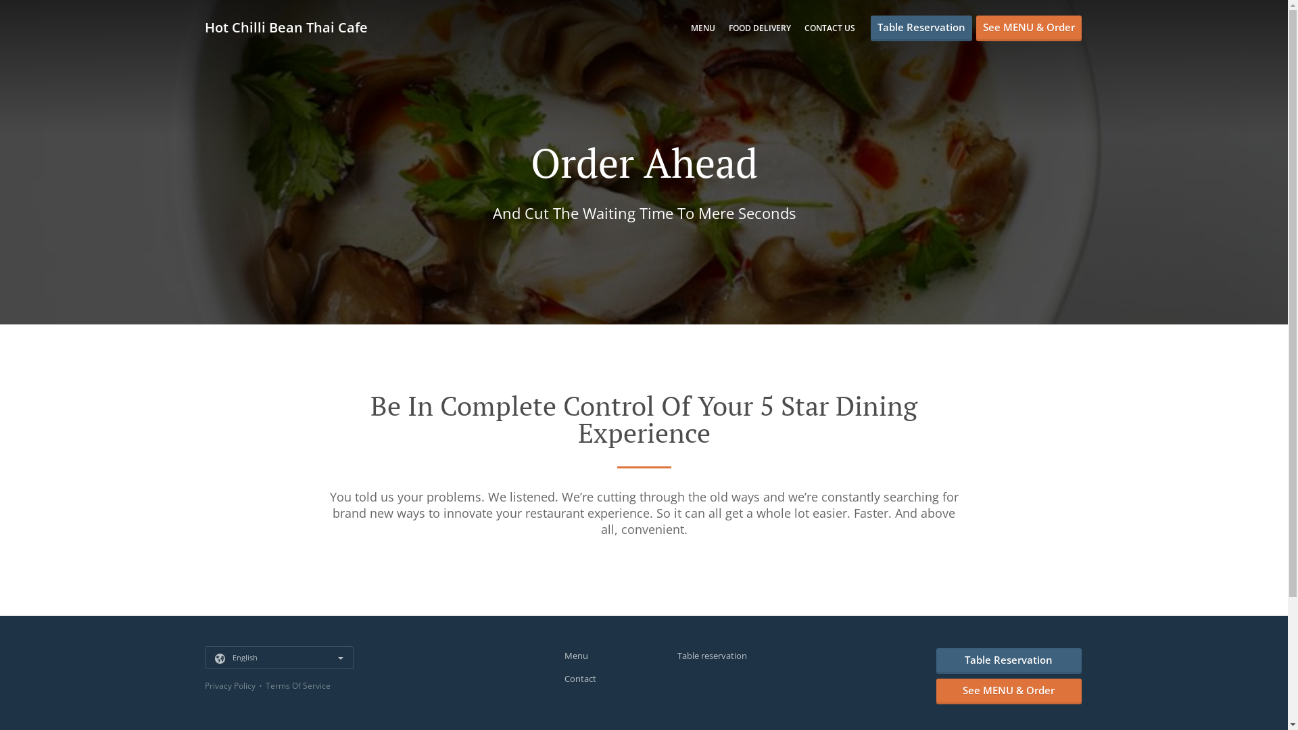 The width and height of the screenshot is (1298, 730). Describe the element at coordinates (713, 656) in the screenshot. I see `Table reservation` at that location.